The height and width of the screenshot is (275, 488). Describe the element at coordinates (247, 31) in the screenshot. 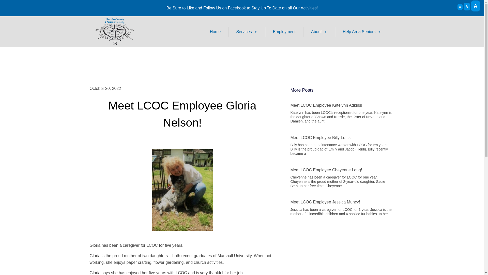

I see `Services` at that location.